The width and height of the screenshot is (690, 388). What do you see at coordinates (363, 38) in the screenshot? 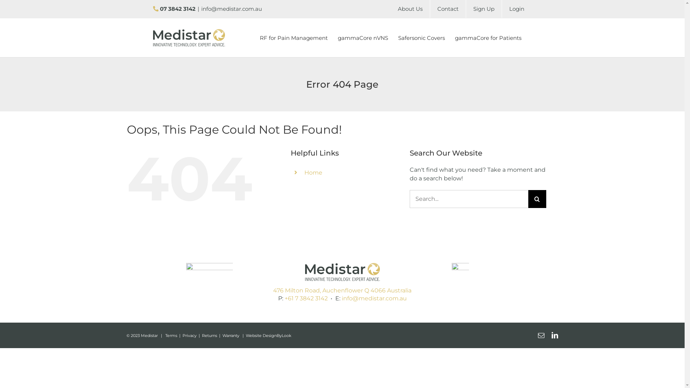
I see `gammaCore nVNS` at bounding box center [363, 38].